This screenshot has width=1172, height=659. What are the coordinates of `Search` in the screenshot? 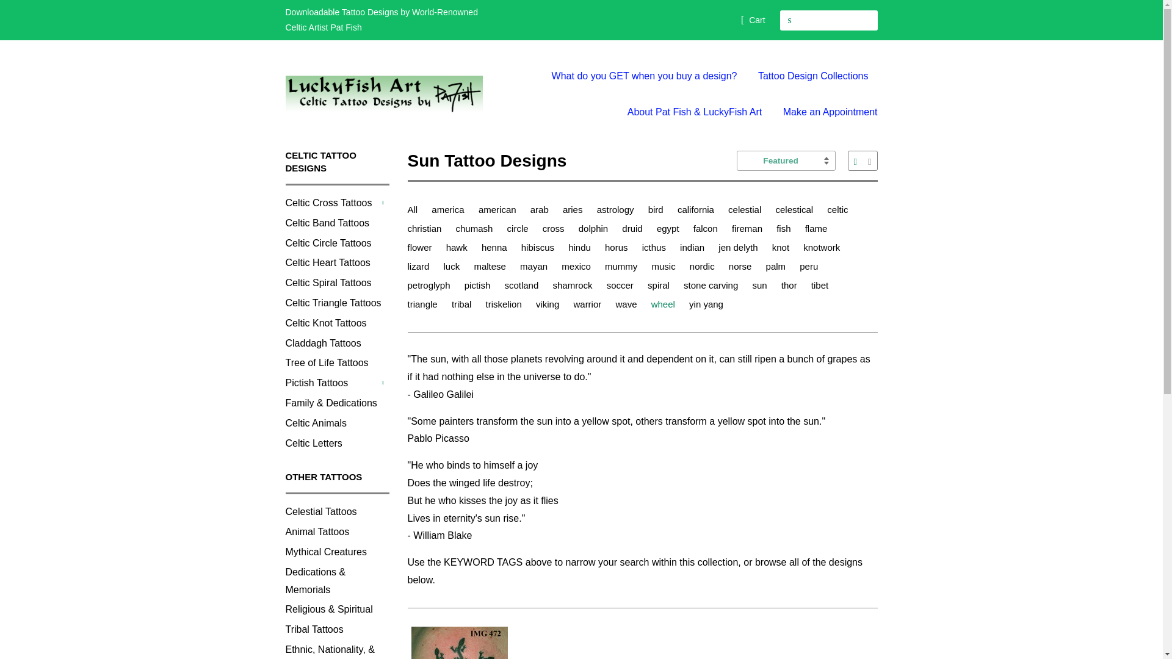 It's located at (790, 20).